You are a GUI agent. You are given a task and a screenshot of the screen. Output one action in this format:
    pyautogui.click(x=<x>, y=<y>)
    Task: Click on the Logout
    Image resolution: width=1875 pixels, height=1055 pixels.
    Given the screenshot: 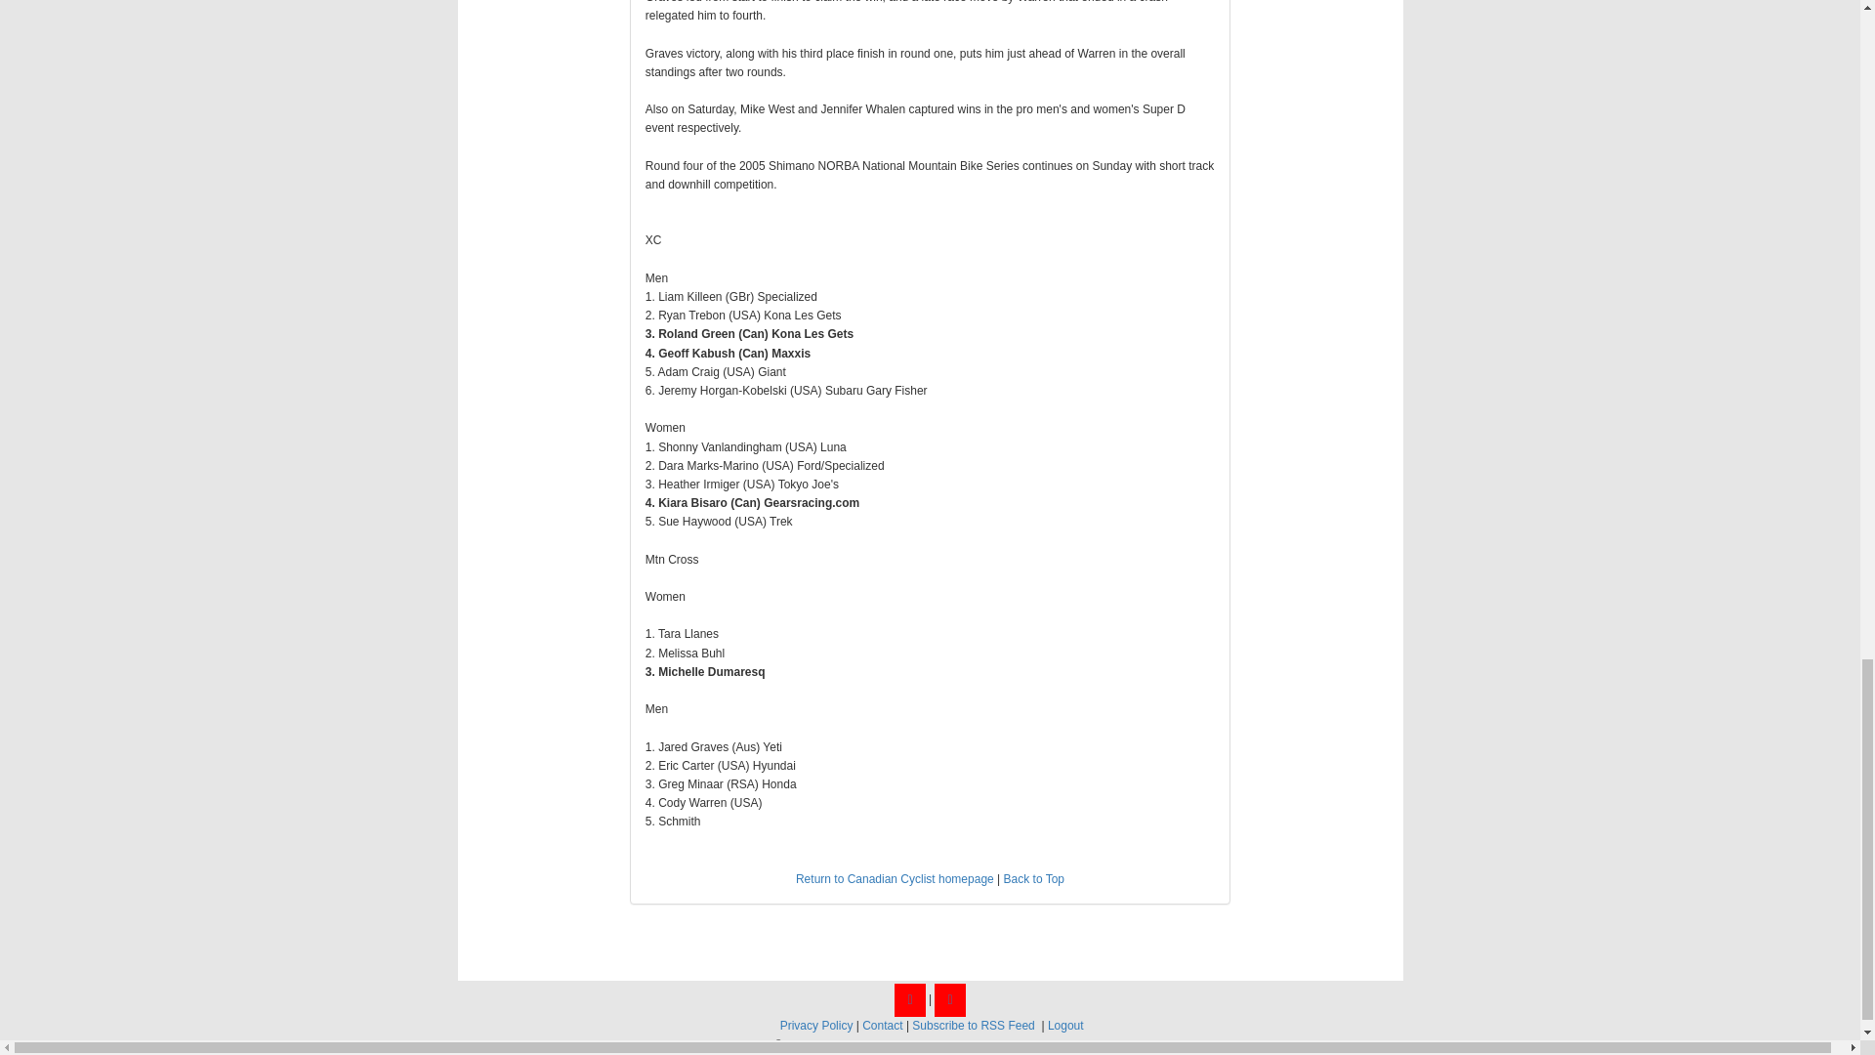 What is the action you would take?
    pyautogui.click(x=1065, y=1026)
    